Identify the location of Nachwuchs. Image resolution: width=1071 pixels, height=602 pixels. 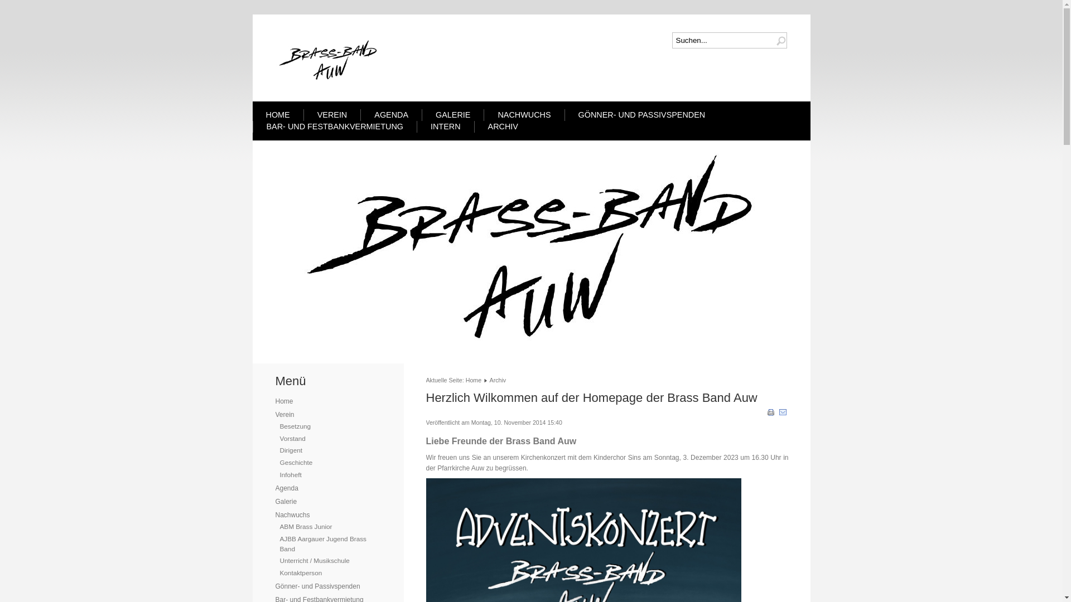
(292, 515).